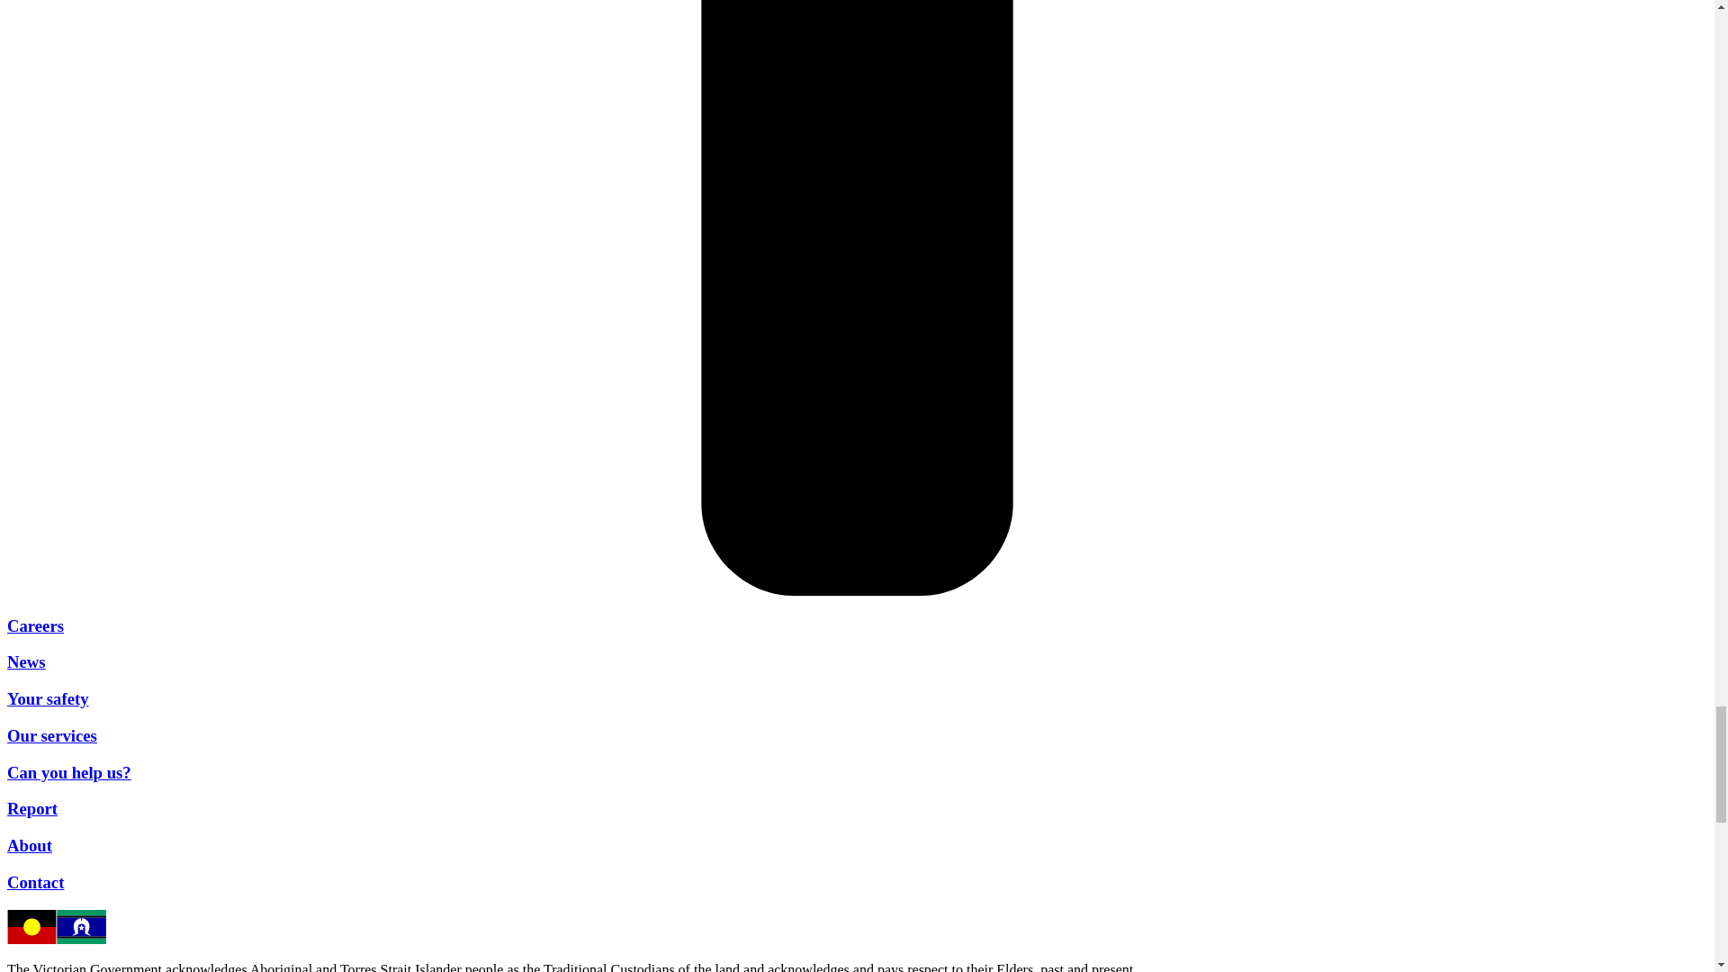 This screenshot has height=972, width=1728. I want to click on Your safety, so click(48, 698).